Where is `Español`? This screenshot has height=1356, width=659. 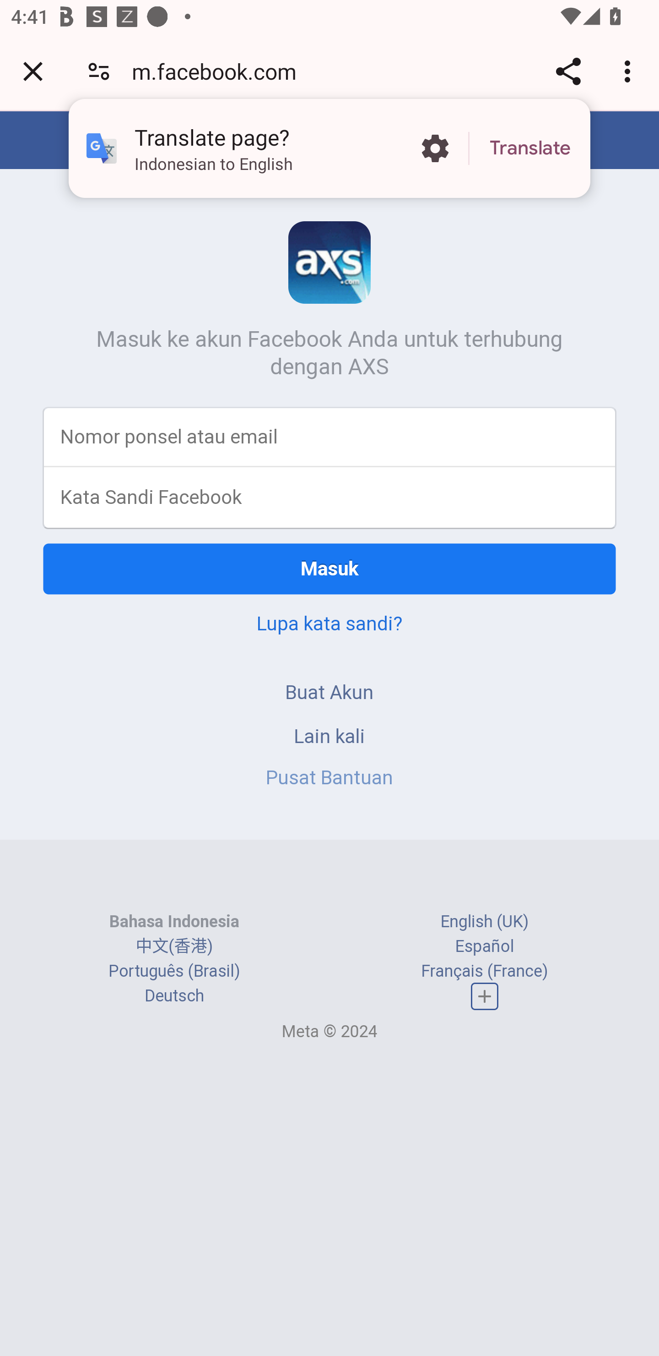
Español is located at coordinates (484, 946).